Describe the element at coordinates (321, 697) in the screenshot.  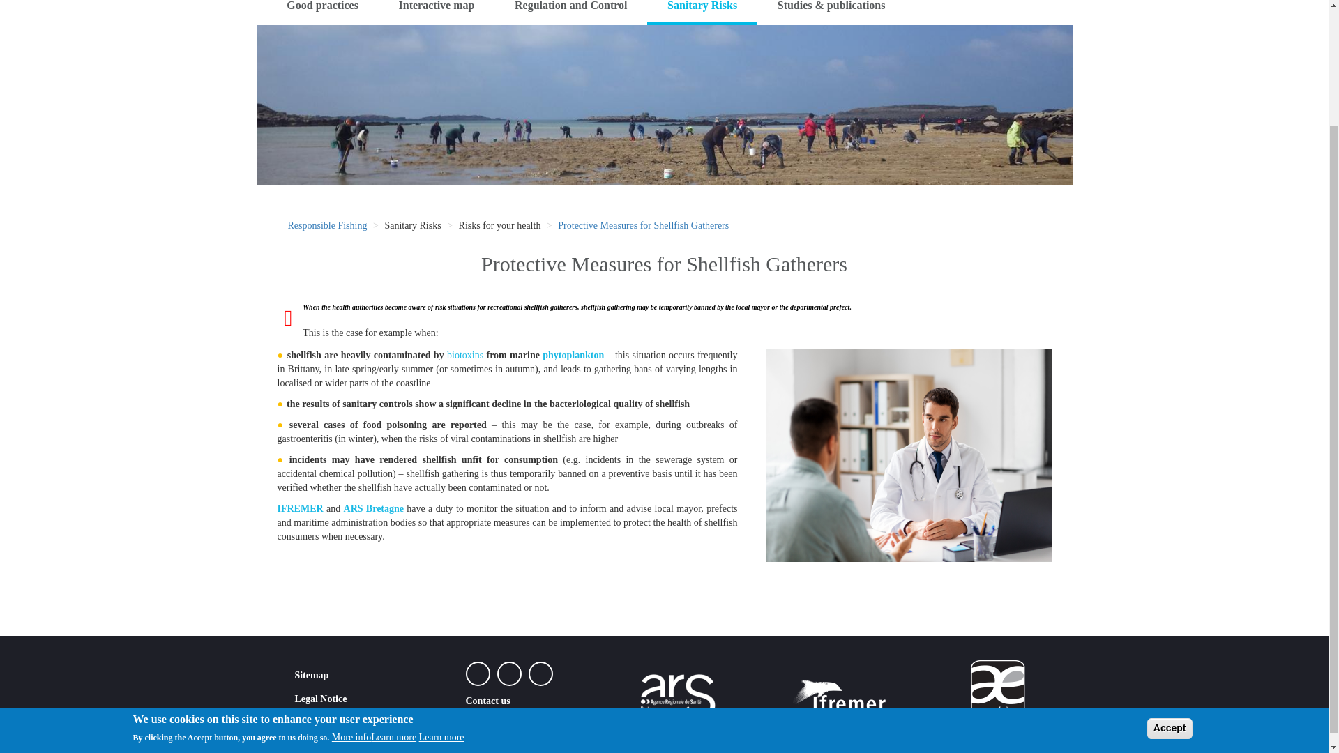
I see `Legal Notice` at that location.